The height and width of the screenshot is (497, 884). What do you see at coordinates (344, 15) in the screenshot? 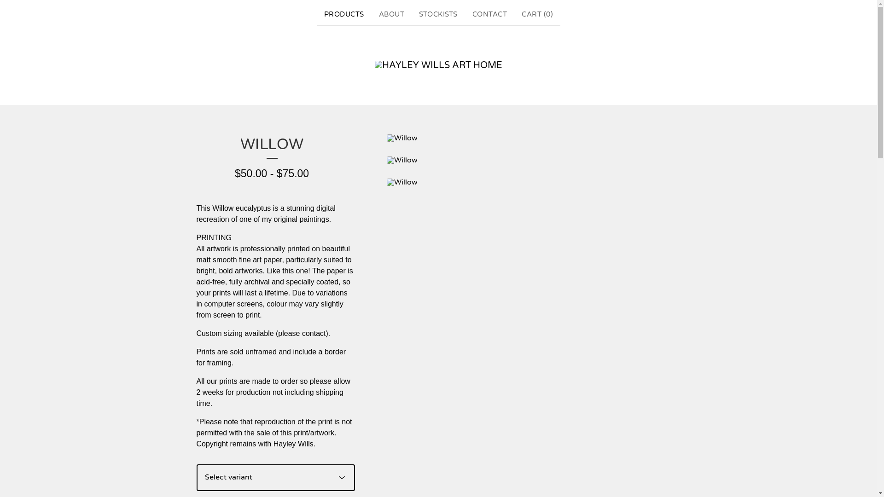
I see `PRODUCTS` at bounding box center [344, 15].